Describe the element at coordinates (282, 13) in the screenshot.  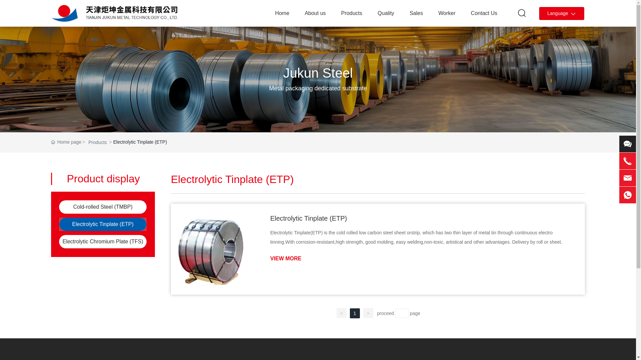
I see `Home` at that location.